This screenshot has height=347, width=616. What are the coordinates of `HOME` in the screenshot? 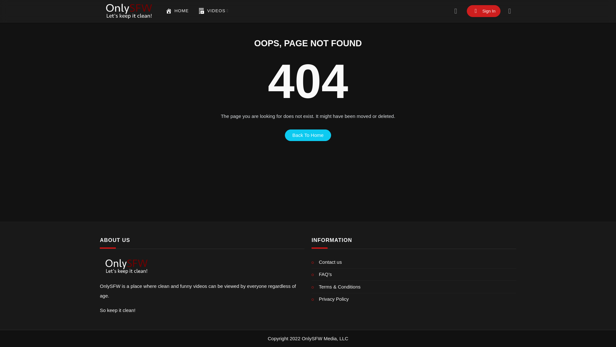 It's located at (177, 11).